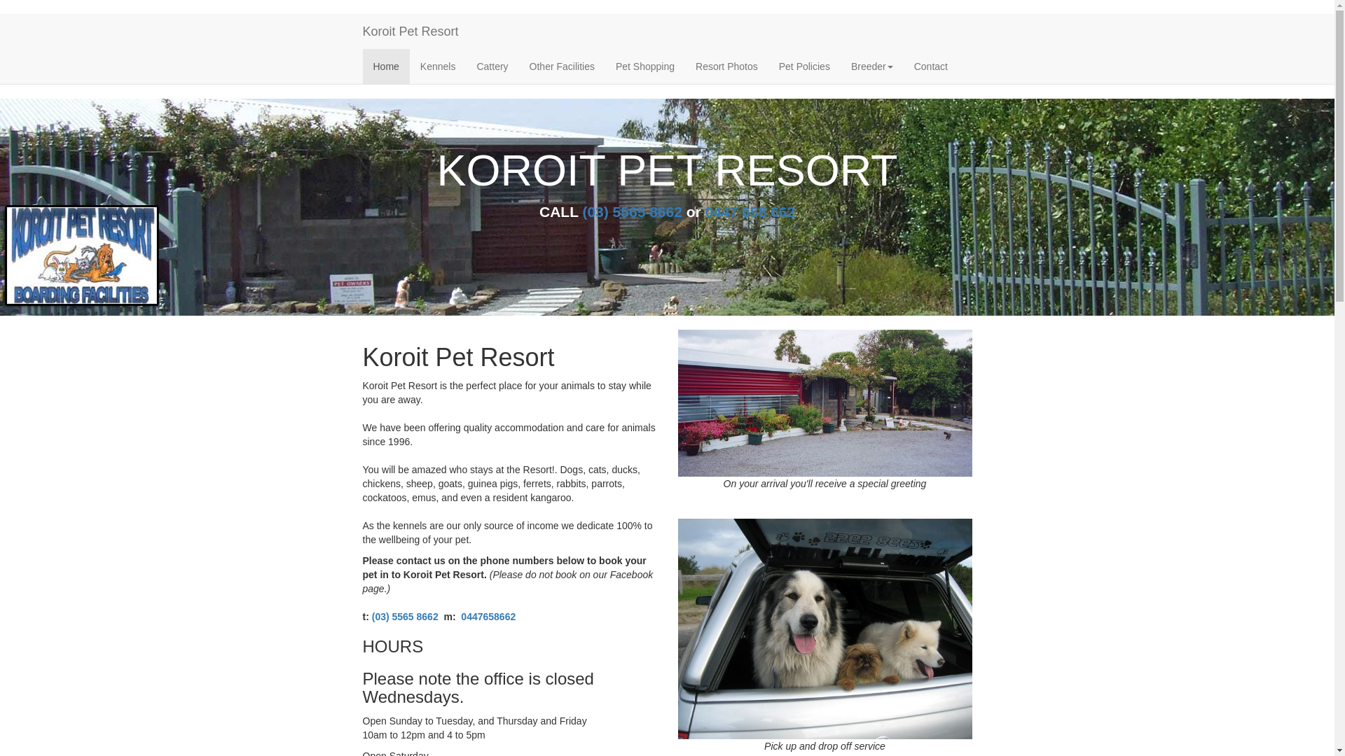 The image size is (1345, 756). What do you see at coordinates (562, 66) in the screenshot?
I see `Other Facilities` at bounding box center [562, 66].